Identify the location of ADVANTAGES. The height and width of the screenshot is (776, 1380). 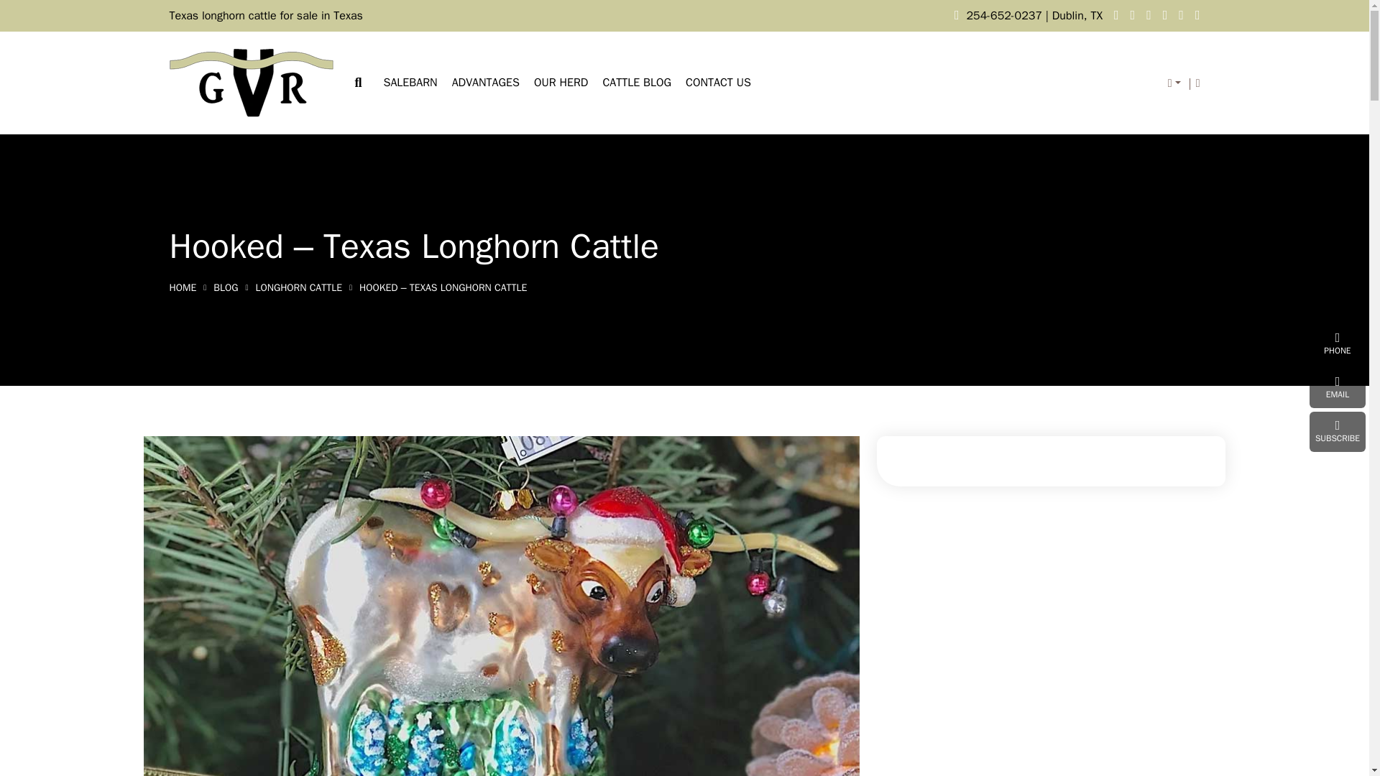
(486, 83).